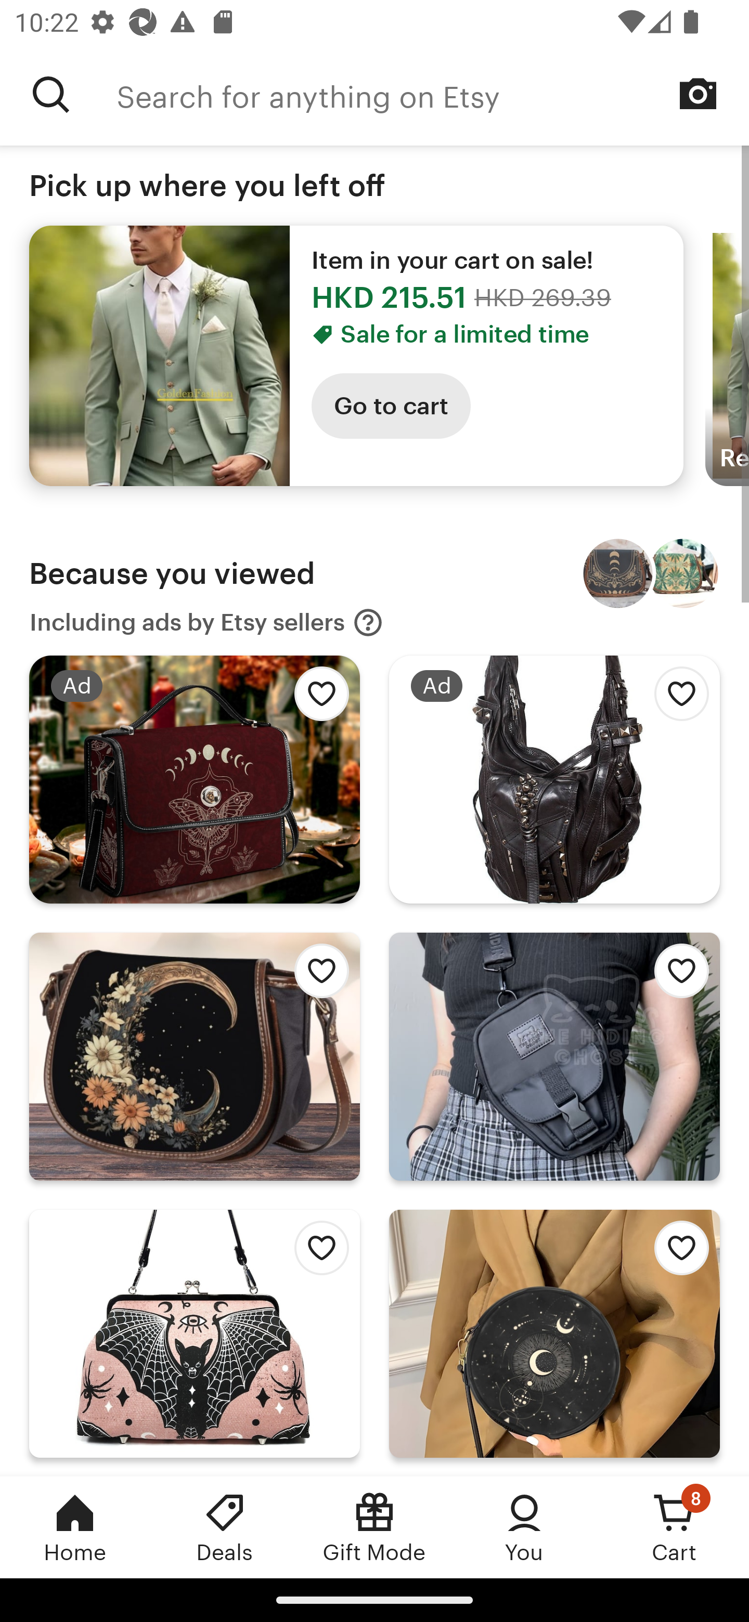 This screenshot has height=1622, width=749. Describe the element at coordinates (225, 1527) in the screenshot. I see `Deals` at that location.